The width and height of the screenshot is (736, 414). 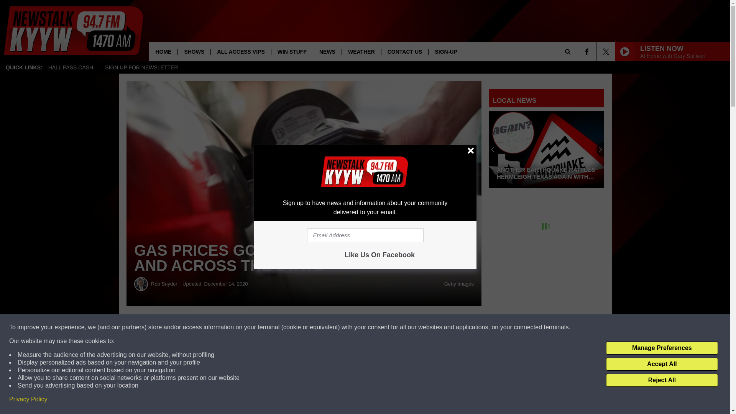 What do you see at coordinates (71, 67) in the screenshot?
I see `HALL PASS CASH` at bounding box center [71, 67].